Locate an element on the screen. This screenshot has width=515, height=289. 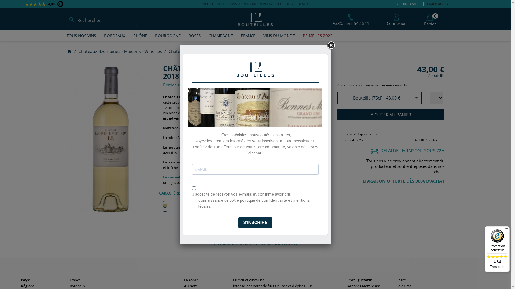
home is located at coordinates (69, 51).